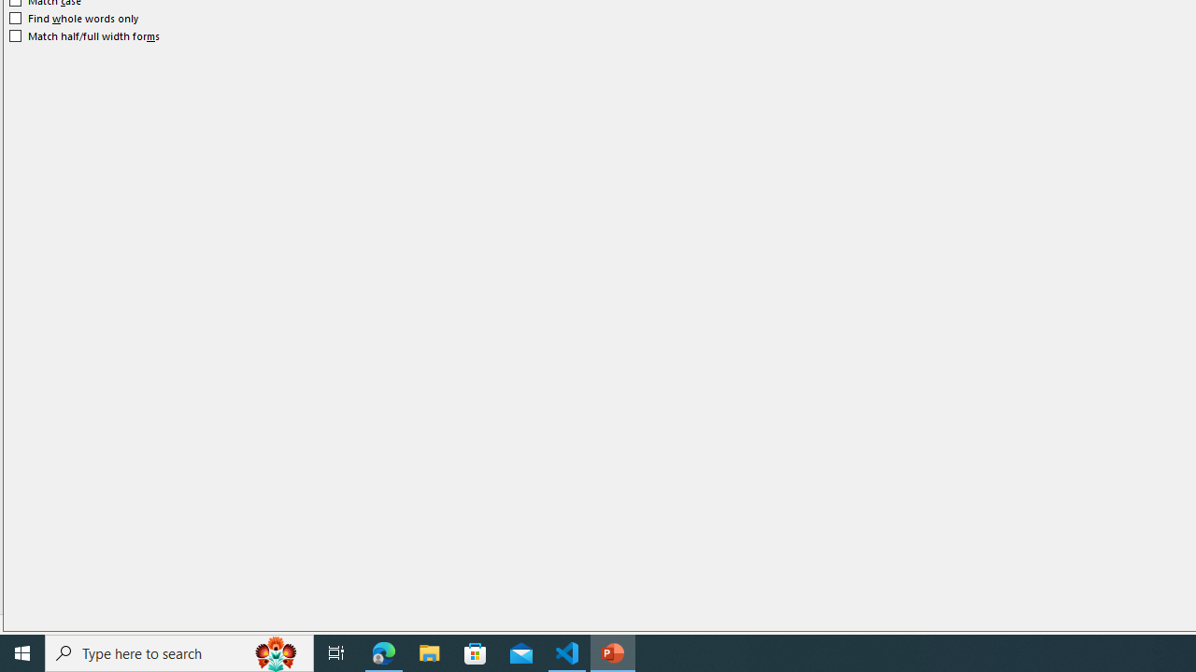 The image size is (1196, 672). Describe the element at coordinates (75, 19) in the screenshot. I see `Find whole words only` at that location.